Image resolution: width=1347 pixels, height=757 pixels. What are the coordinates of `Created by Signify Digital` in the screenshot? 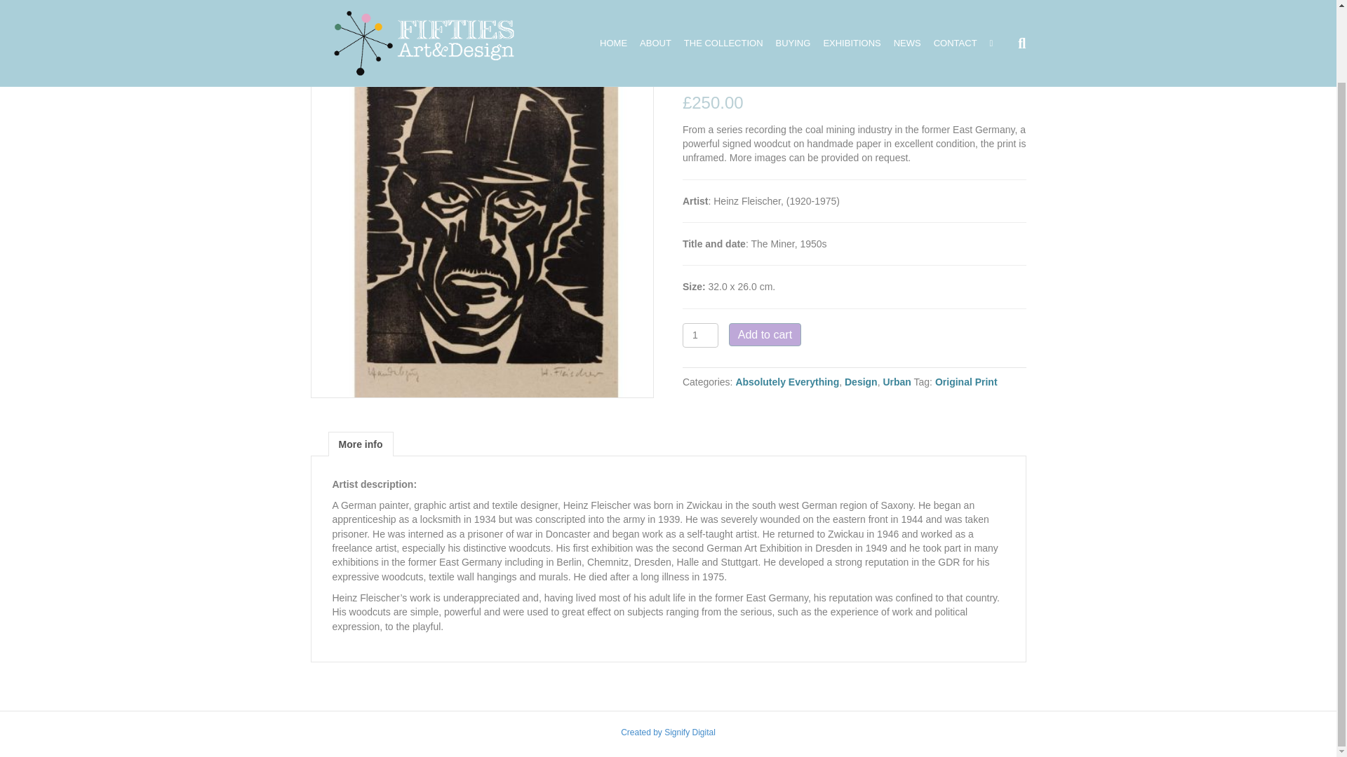 It's located at (668, 737).